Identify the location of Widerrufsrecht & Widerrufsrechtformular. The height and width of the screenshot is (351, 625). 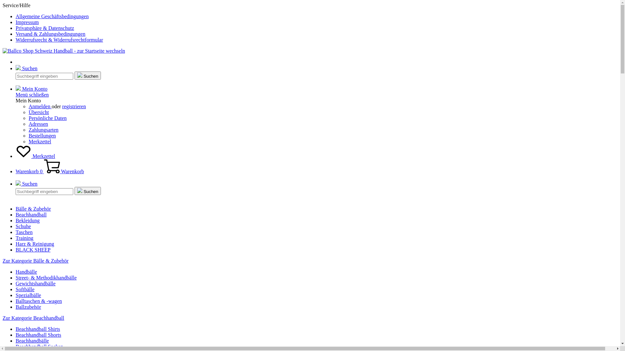
(59, 40).